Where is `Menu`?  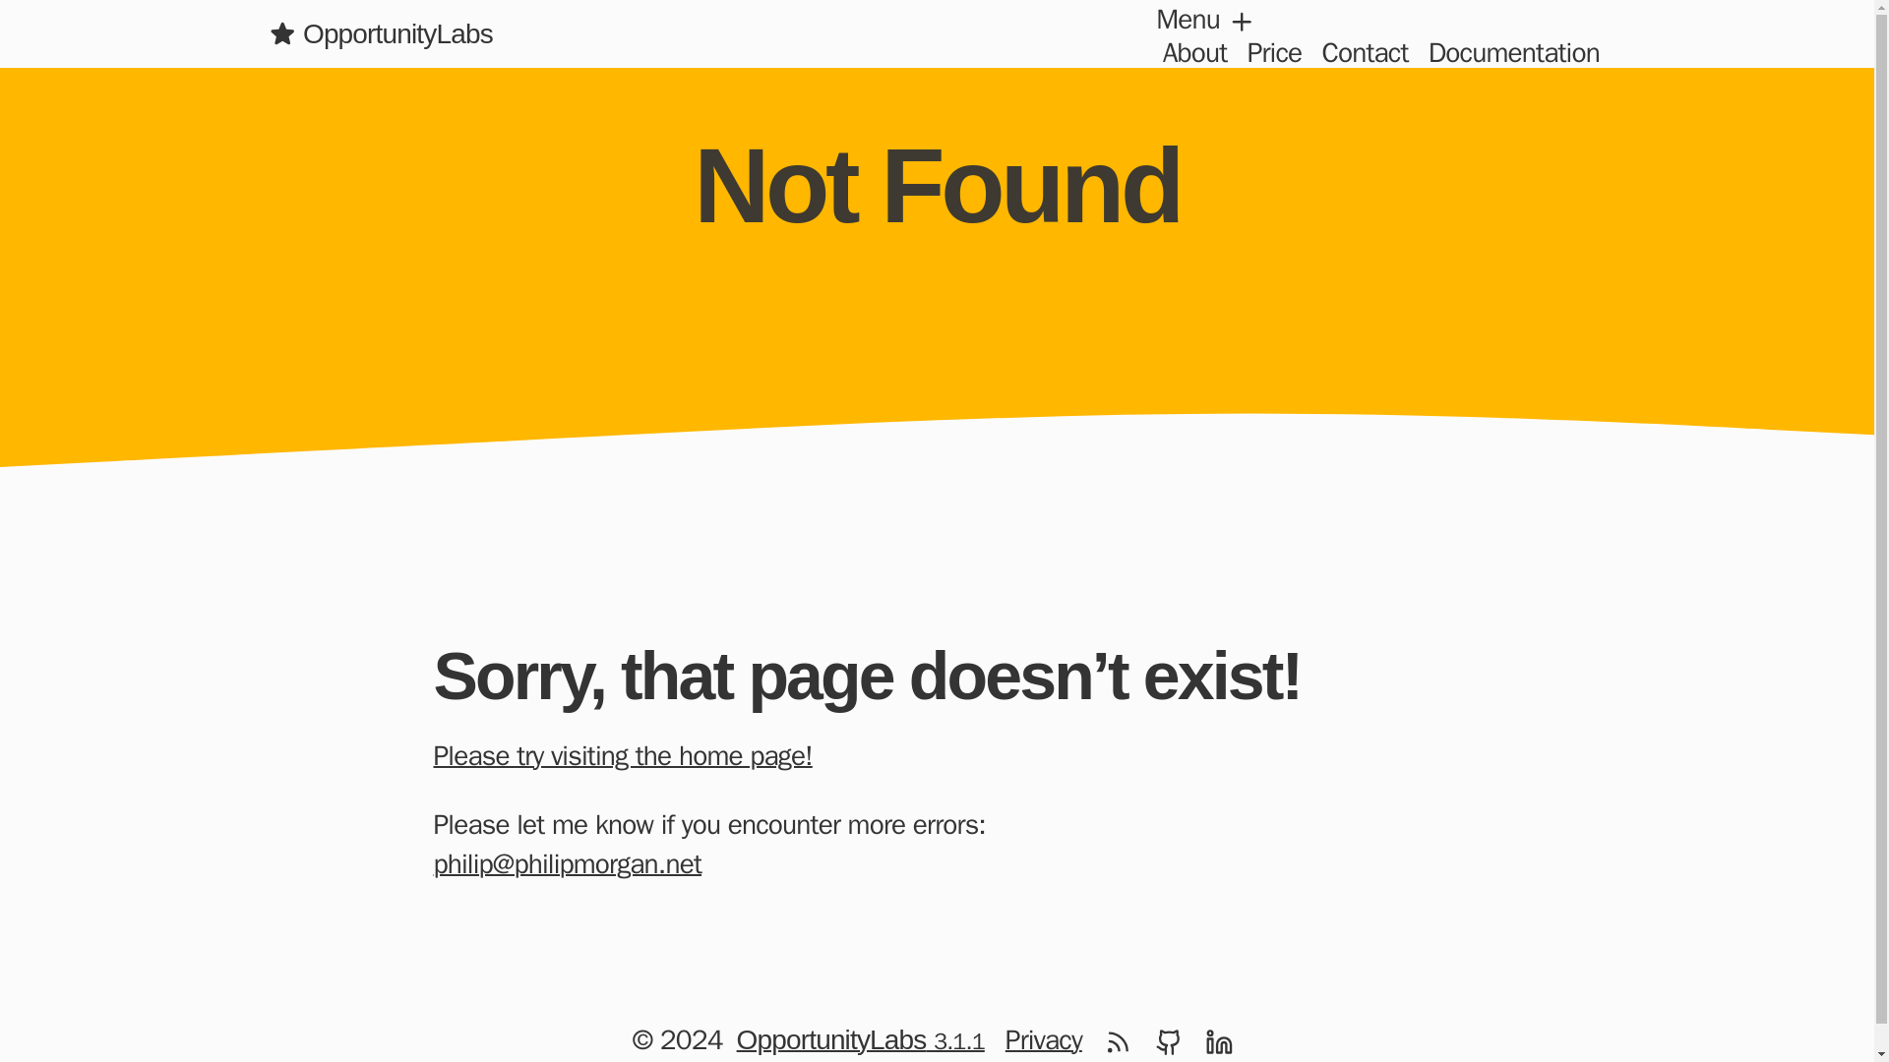 Menu is located at coordinates (1206, 19).